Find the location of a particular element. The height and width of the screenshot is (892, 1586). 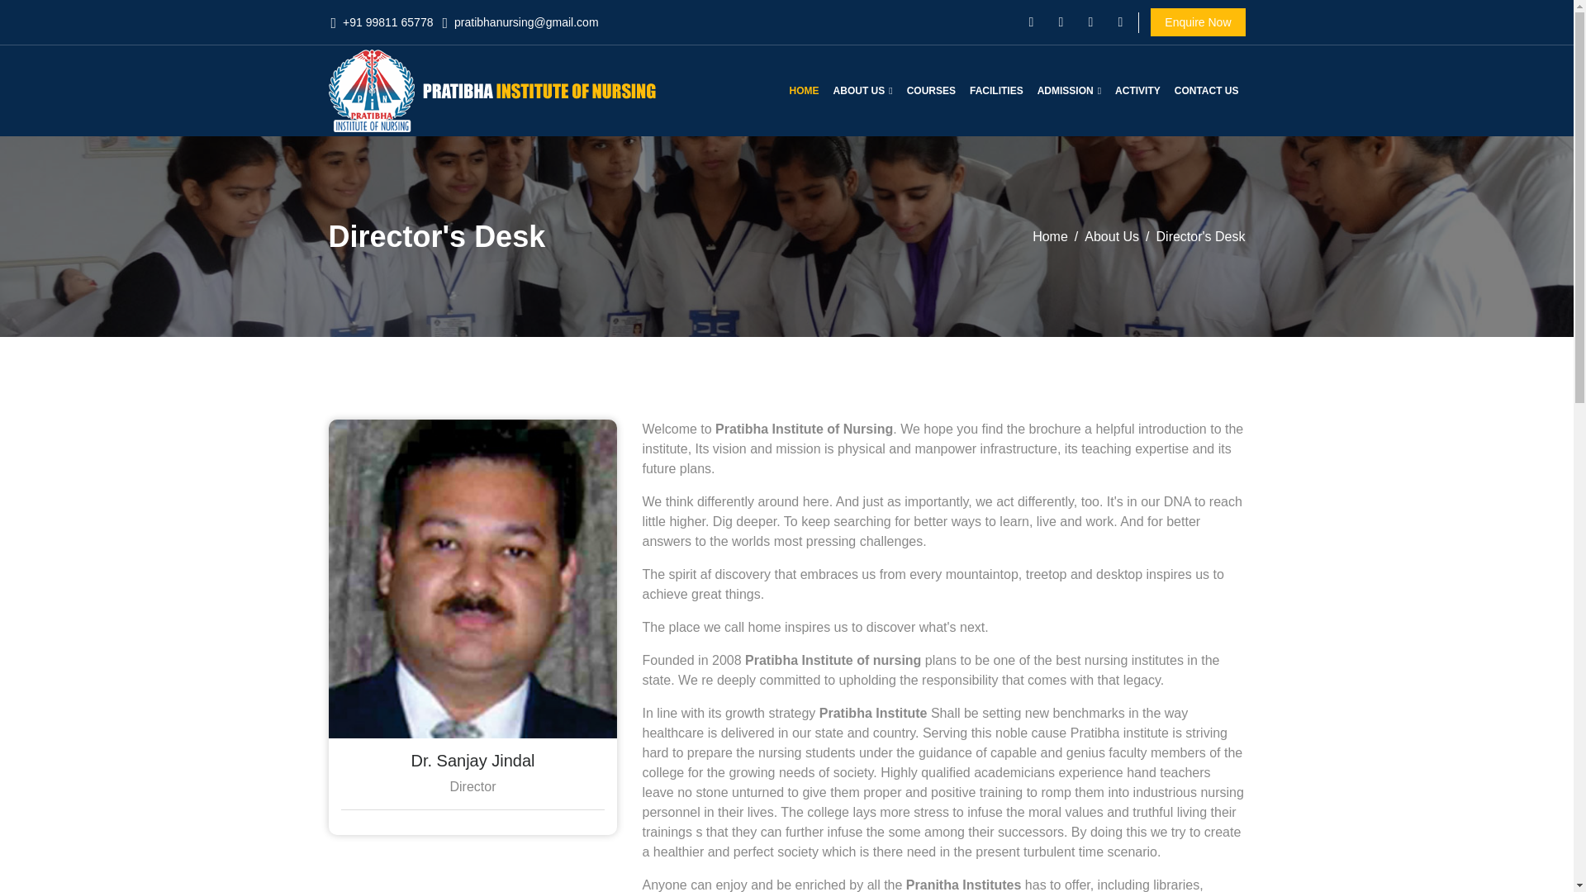

FACILITIES is located at coordinates (996, 90).